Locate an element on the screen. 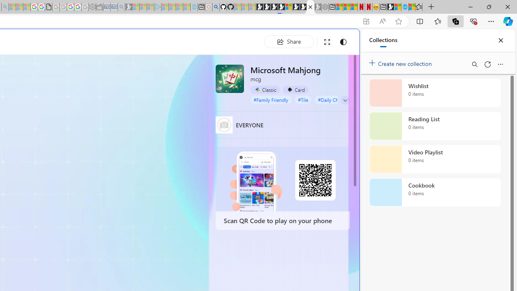  Share is located at coordinates (289, 41).